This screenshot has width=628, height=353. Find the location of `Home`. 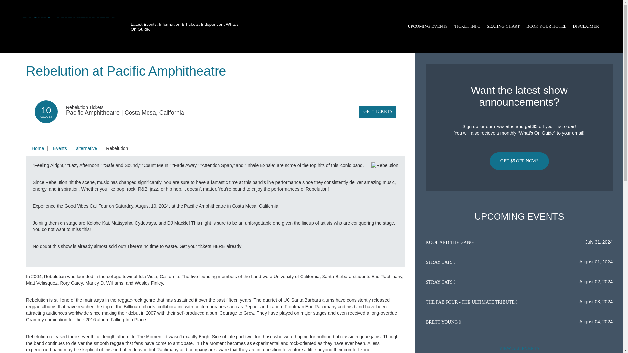

Home is located at coordinates (38, 148).